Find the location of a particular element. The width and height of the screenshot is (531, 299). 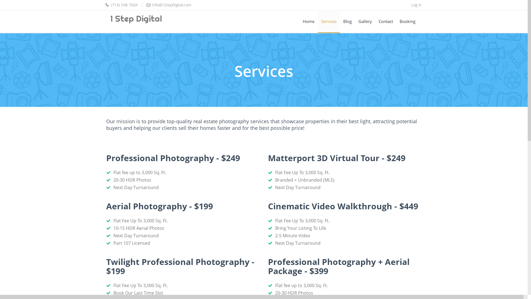

(714) 598-7604 is located at coordinates (124, 5).